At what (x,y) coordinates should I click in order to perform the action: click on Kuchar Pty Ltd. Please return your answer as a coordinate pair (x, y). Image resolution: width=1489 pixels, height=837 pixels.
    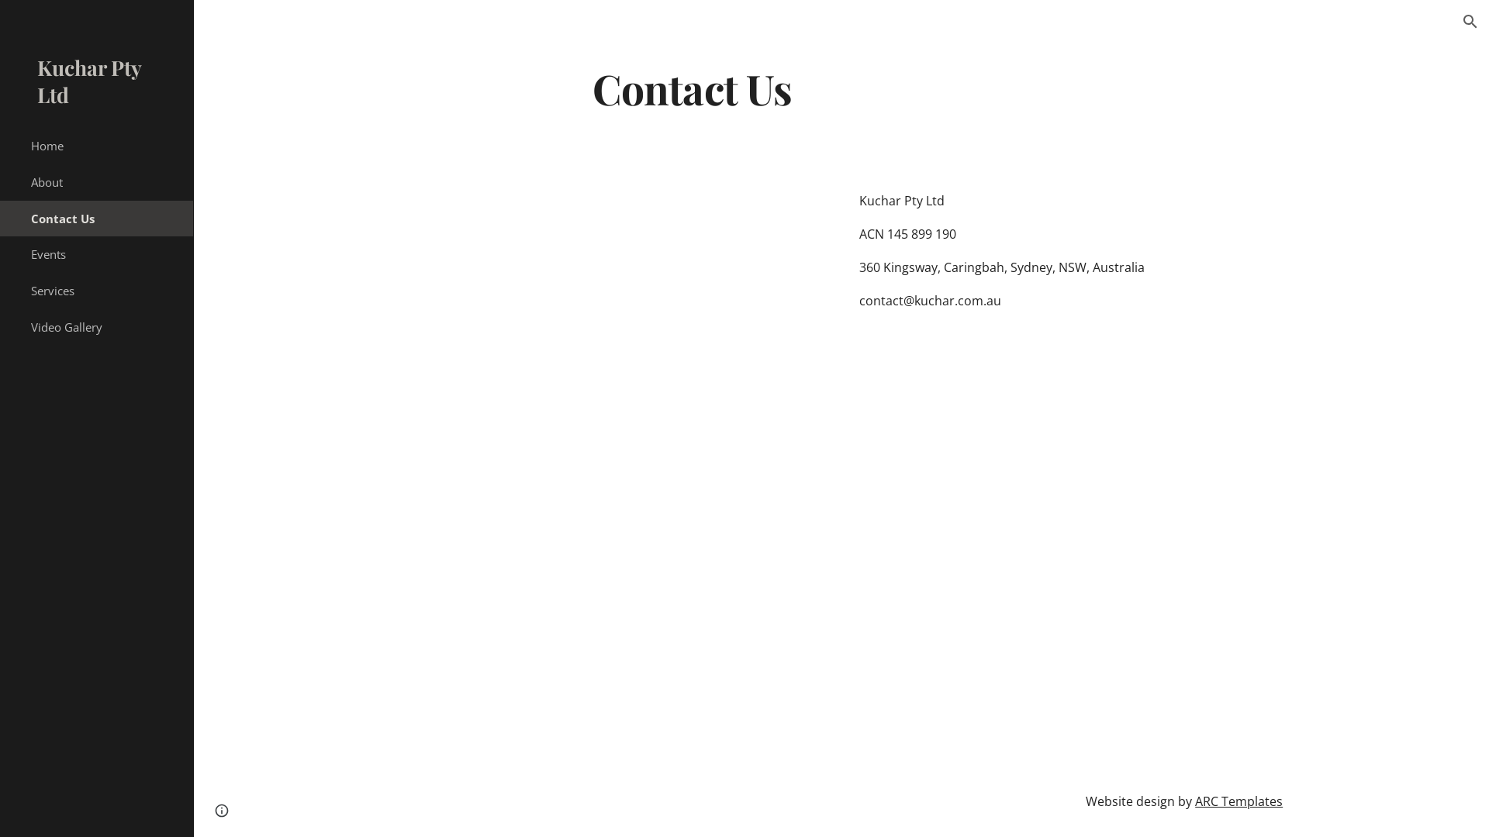
    Looking at the image, I should click on (96, 86).